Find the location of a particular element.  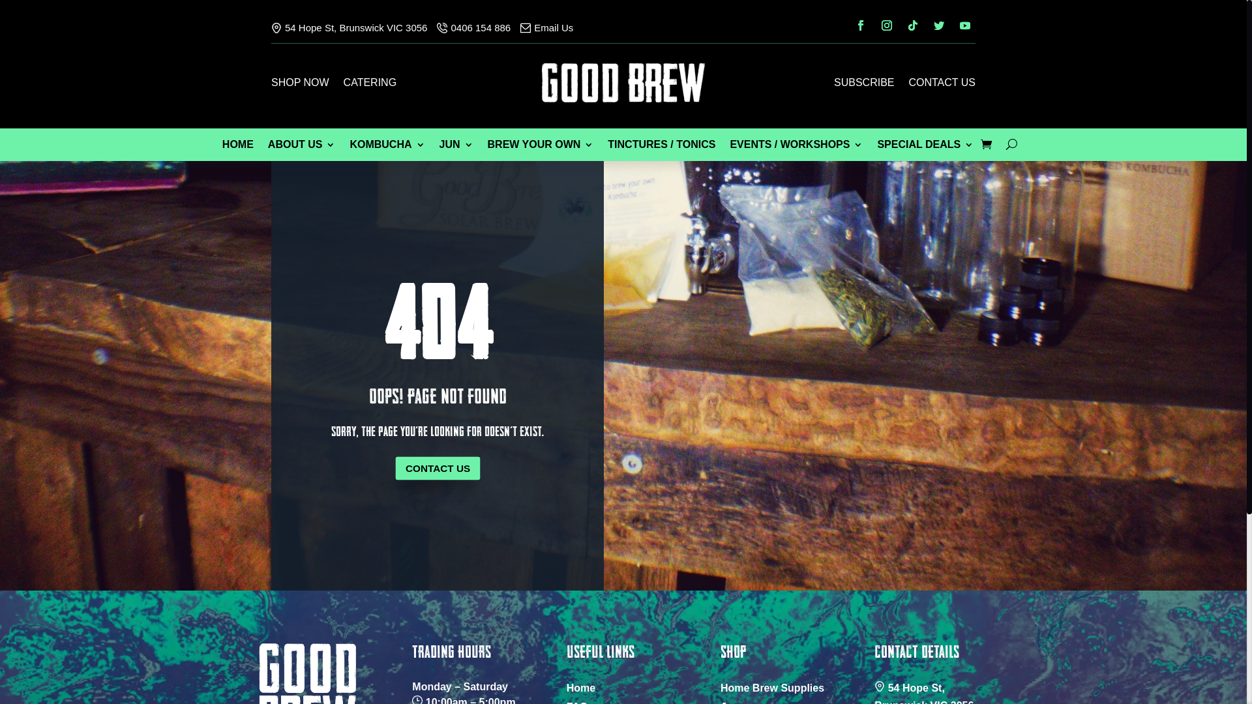

54 Hope St, Brunswick VIC 3056 is located at coordinates (350, 28).